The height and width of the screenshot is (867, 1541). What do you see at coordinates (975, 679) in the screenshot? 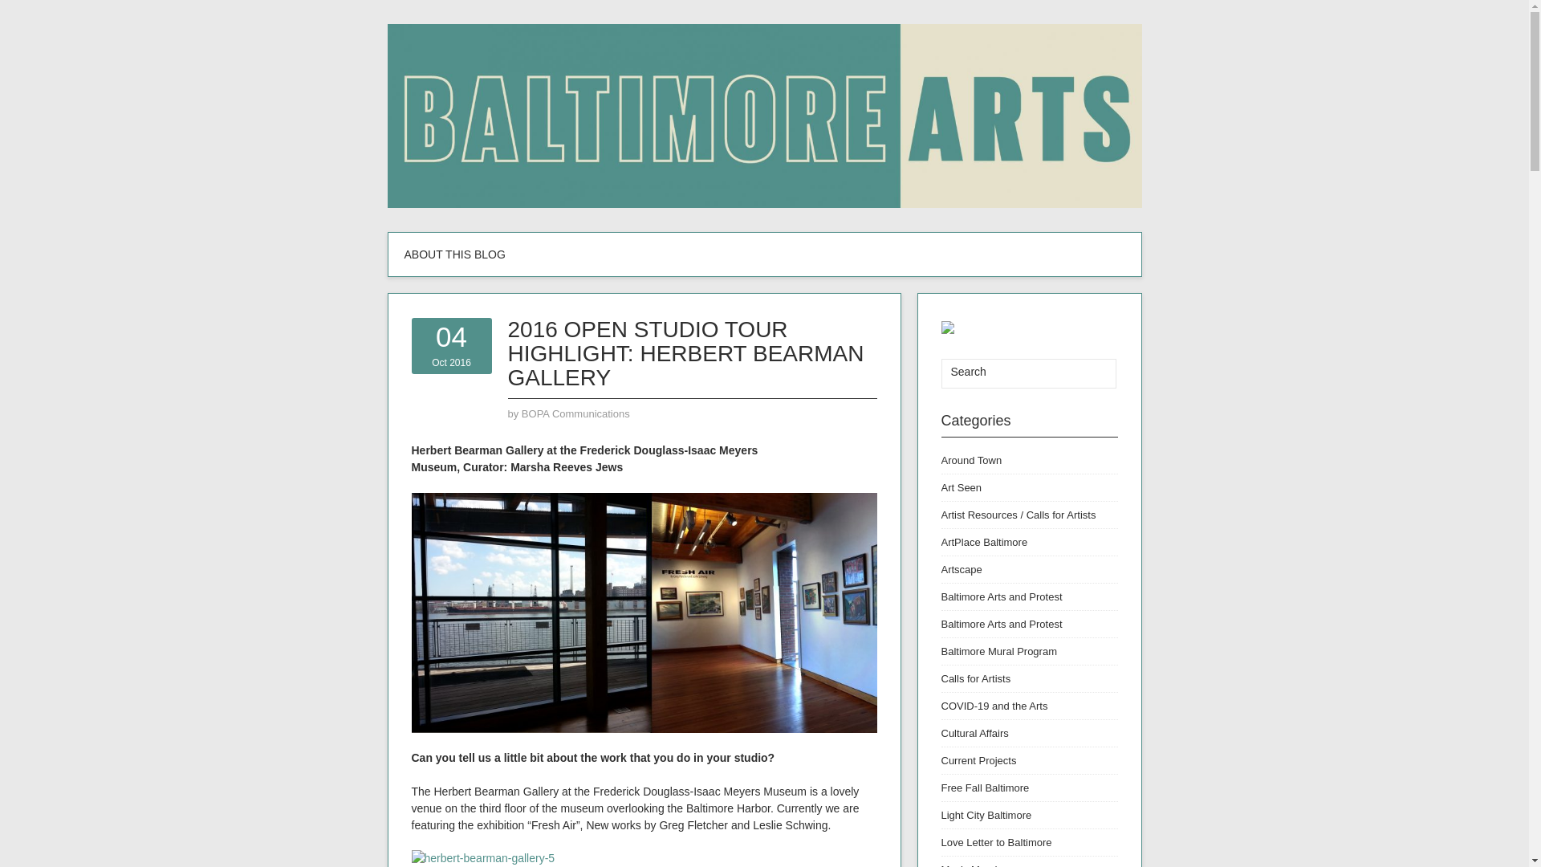
I see `Calls for Artists` at bounding box center [975, 679].